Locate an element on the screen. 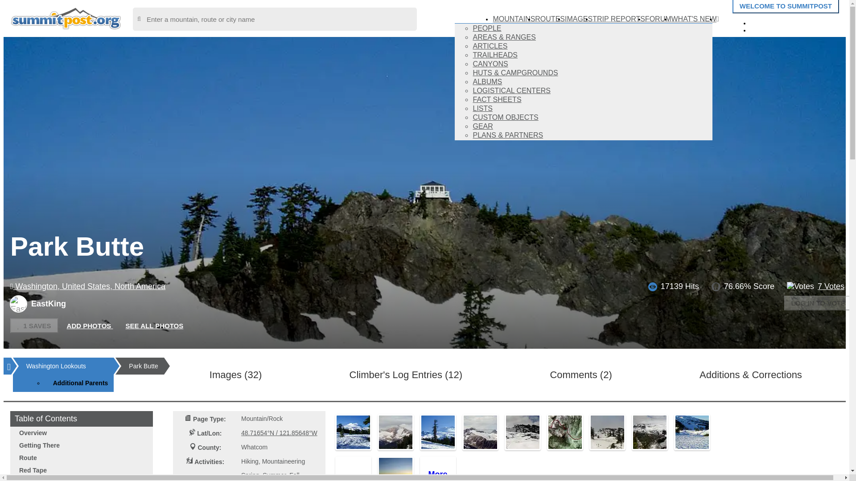 This screenshot has width=856, height=481. North and South Twin is located at coordinates (480, 432).